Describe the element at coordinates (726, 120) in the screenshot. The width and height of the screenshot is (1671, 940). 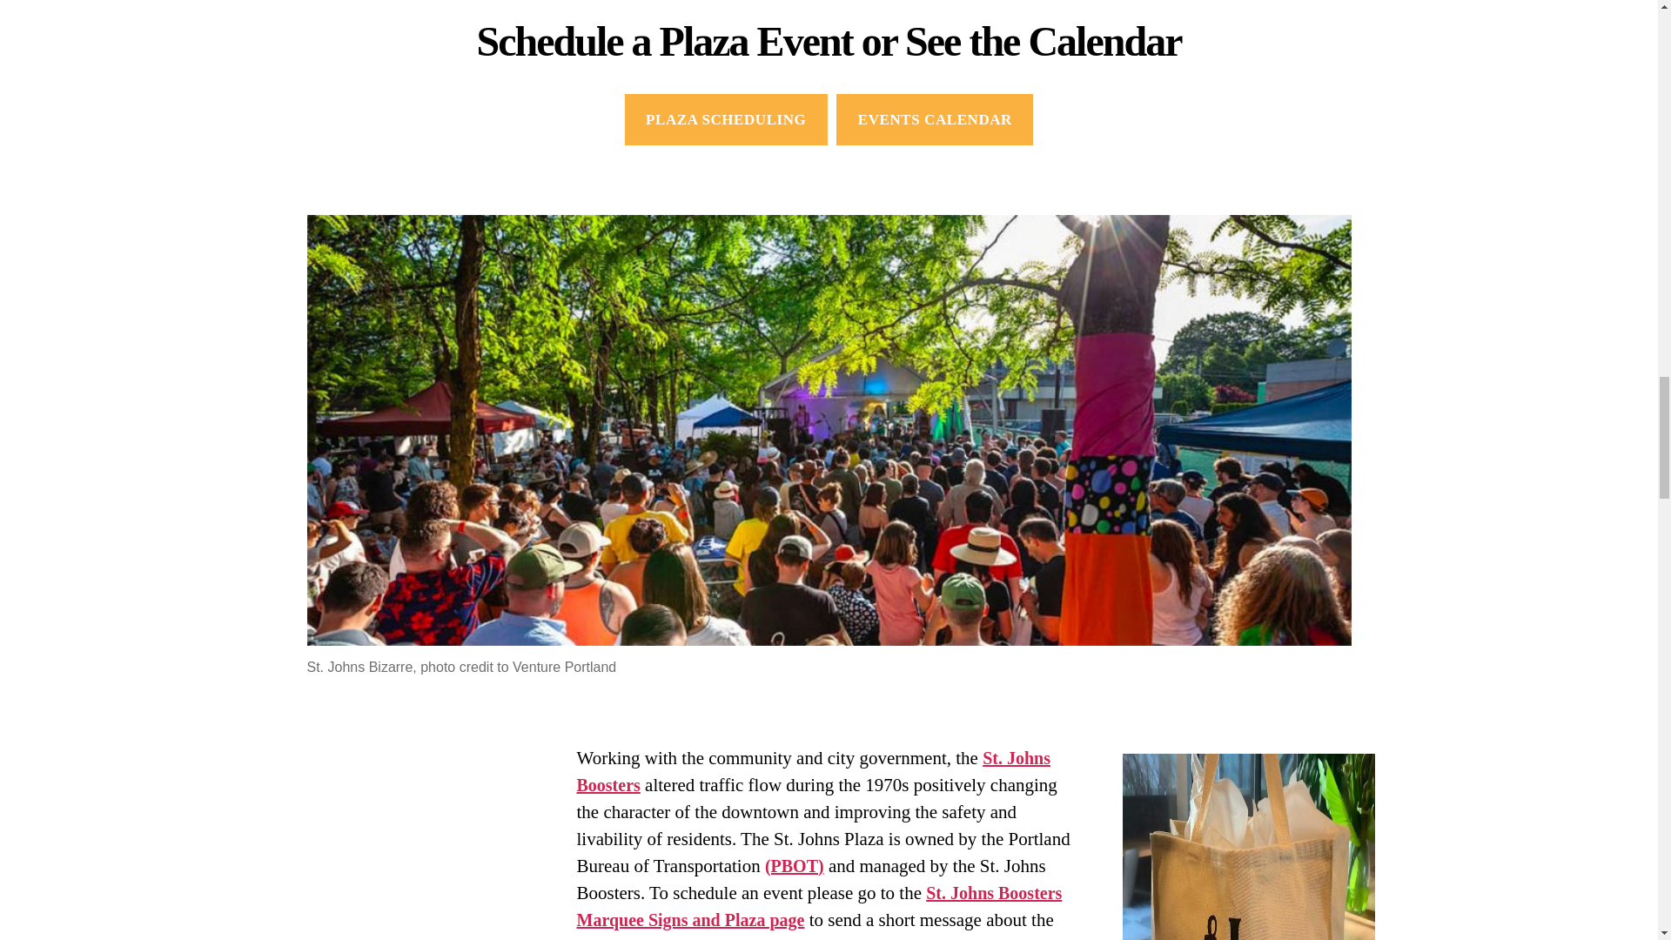
I see `PLAZA SCHEDULING` at that location.